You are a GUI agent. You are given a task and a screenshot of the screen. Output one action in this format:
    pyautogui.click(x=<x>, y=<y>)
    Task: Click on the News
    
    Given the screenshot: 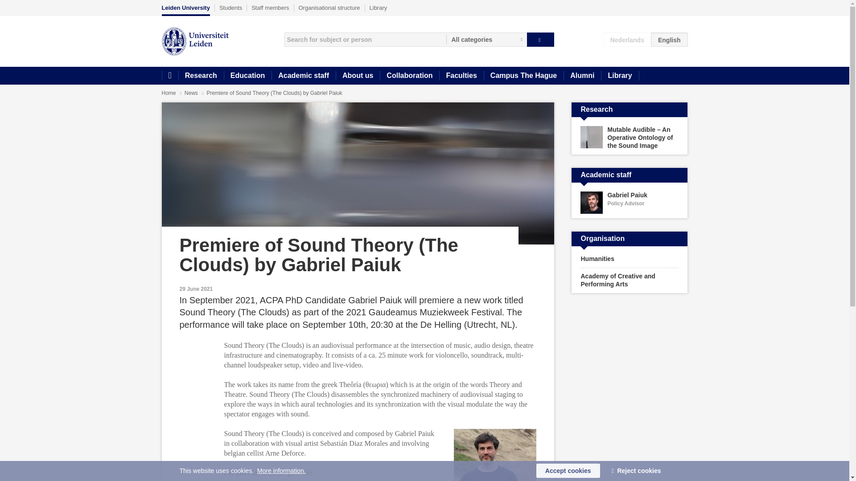 What is the action you would take?
    pyautogui.click(x=192, y=93)
    